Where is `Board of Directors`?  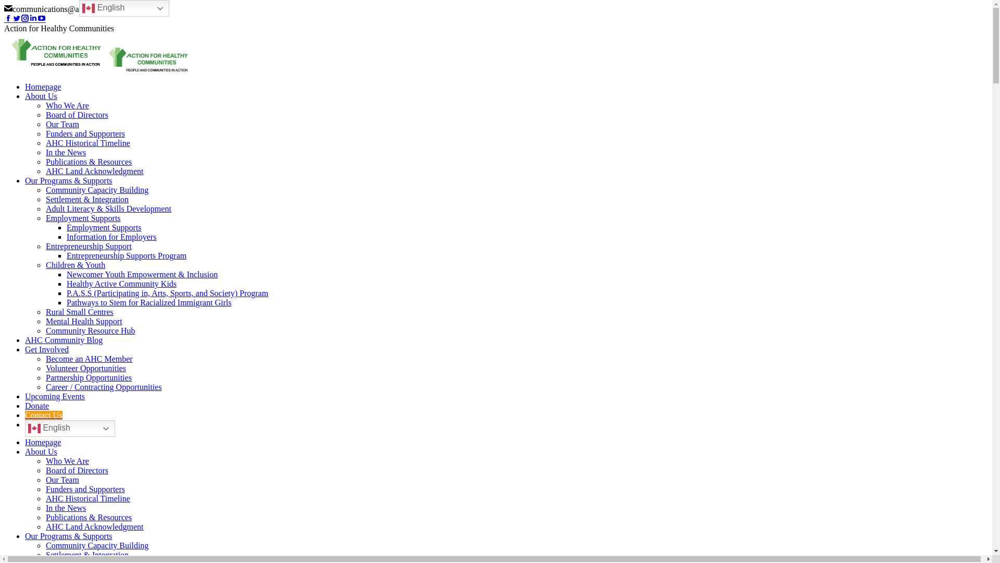
Board of Directors is located at coordinates (77, 115).